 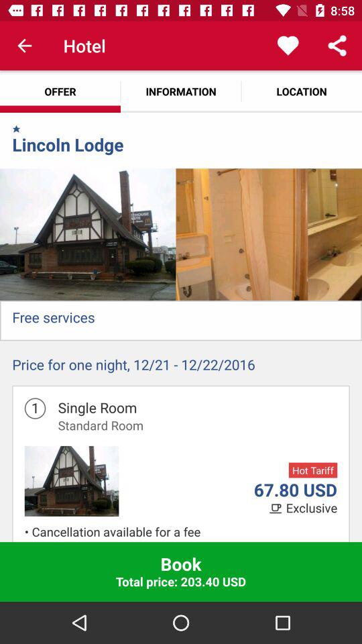 What do you see at coordinates (277, 508) in the screenshot?
I see `choose item below the 67.80 usd icon` at bounding box center [277, 508].